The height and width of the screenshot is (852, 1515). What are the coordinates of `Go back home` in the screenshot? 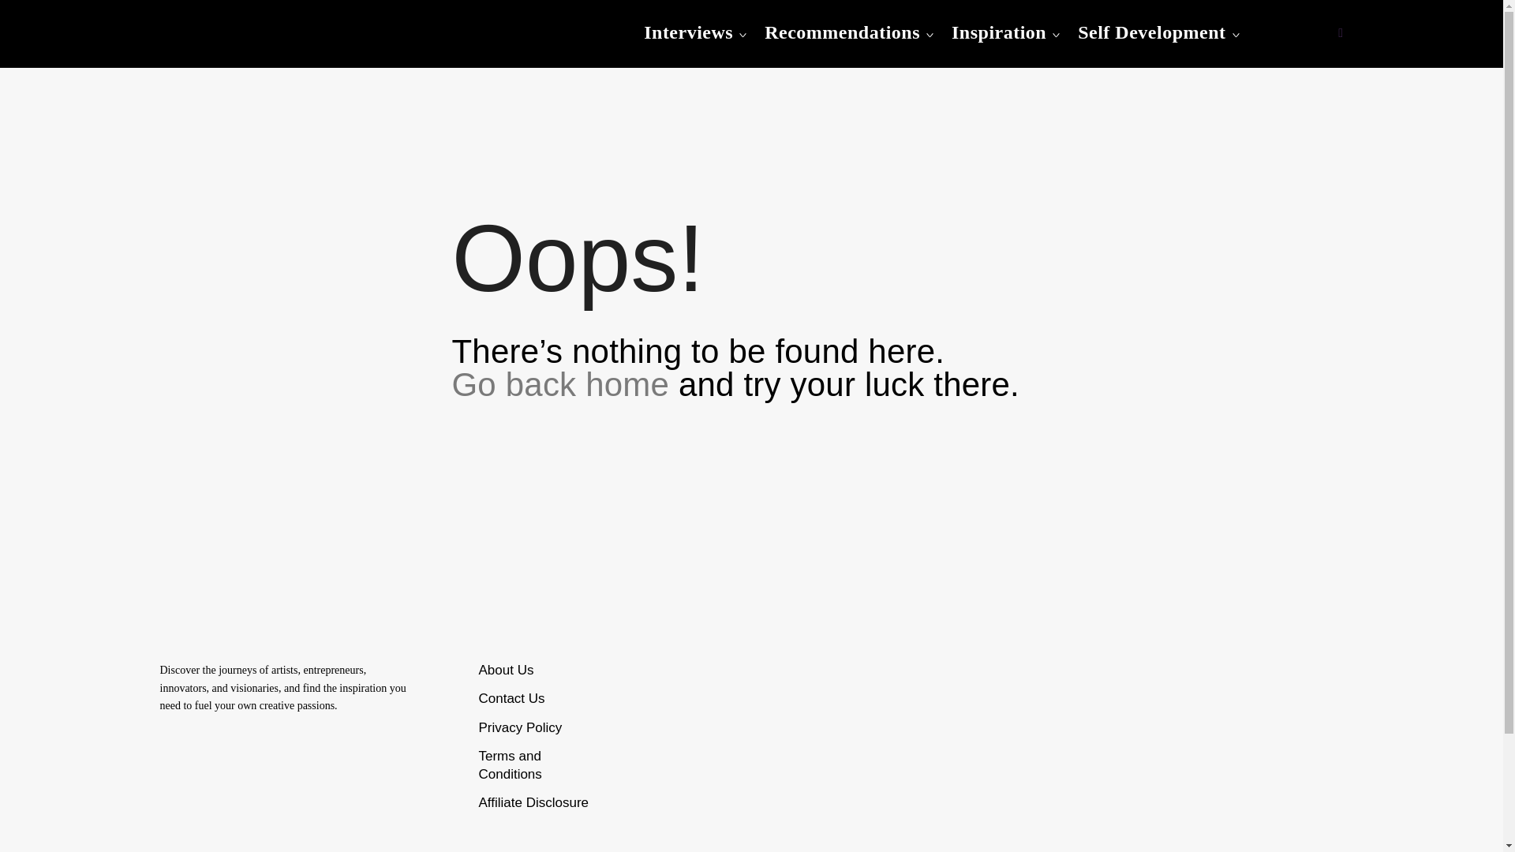 It's located at (560, 384).